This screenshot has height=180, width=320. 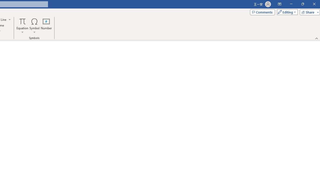 What do you see at coordinates (317, 38) in the screenshot?
I see `Collapse the Ribbon` at bounding box center [317, 38].